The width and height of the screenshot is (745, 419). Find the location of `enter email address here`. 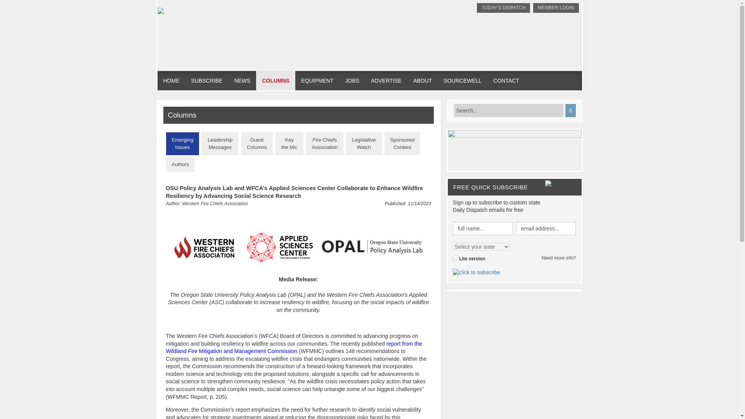

enter email address here is located at coordinates (503, 8).